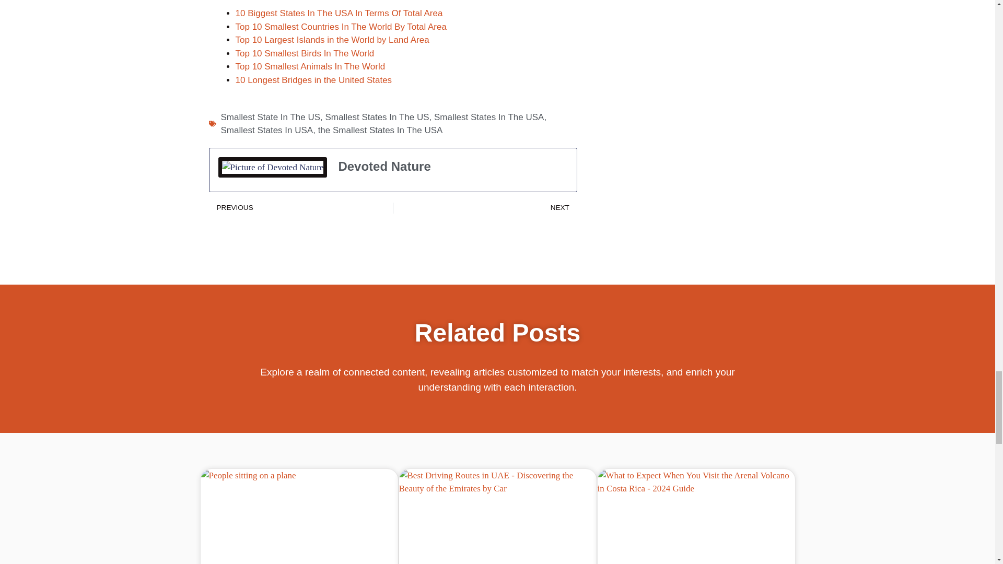 The width and height of the screenshot is (1003, 564). I want to click on Top 10 Smallest Animals In The World, so click(310, 66).